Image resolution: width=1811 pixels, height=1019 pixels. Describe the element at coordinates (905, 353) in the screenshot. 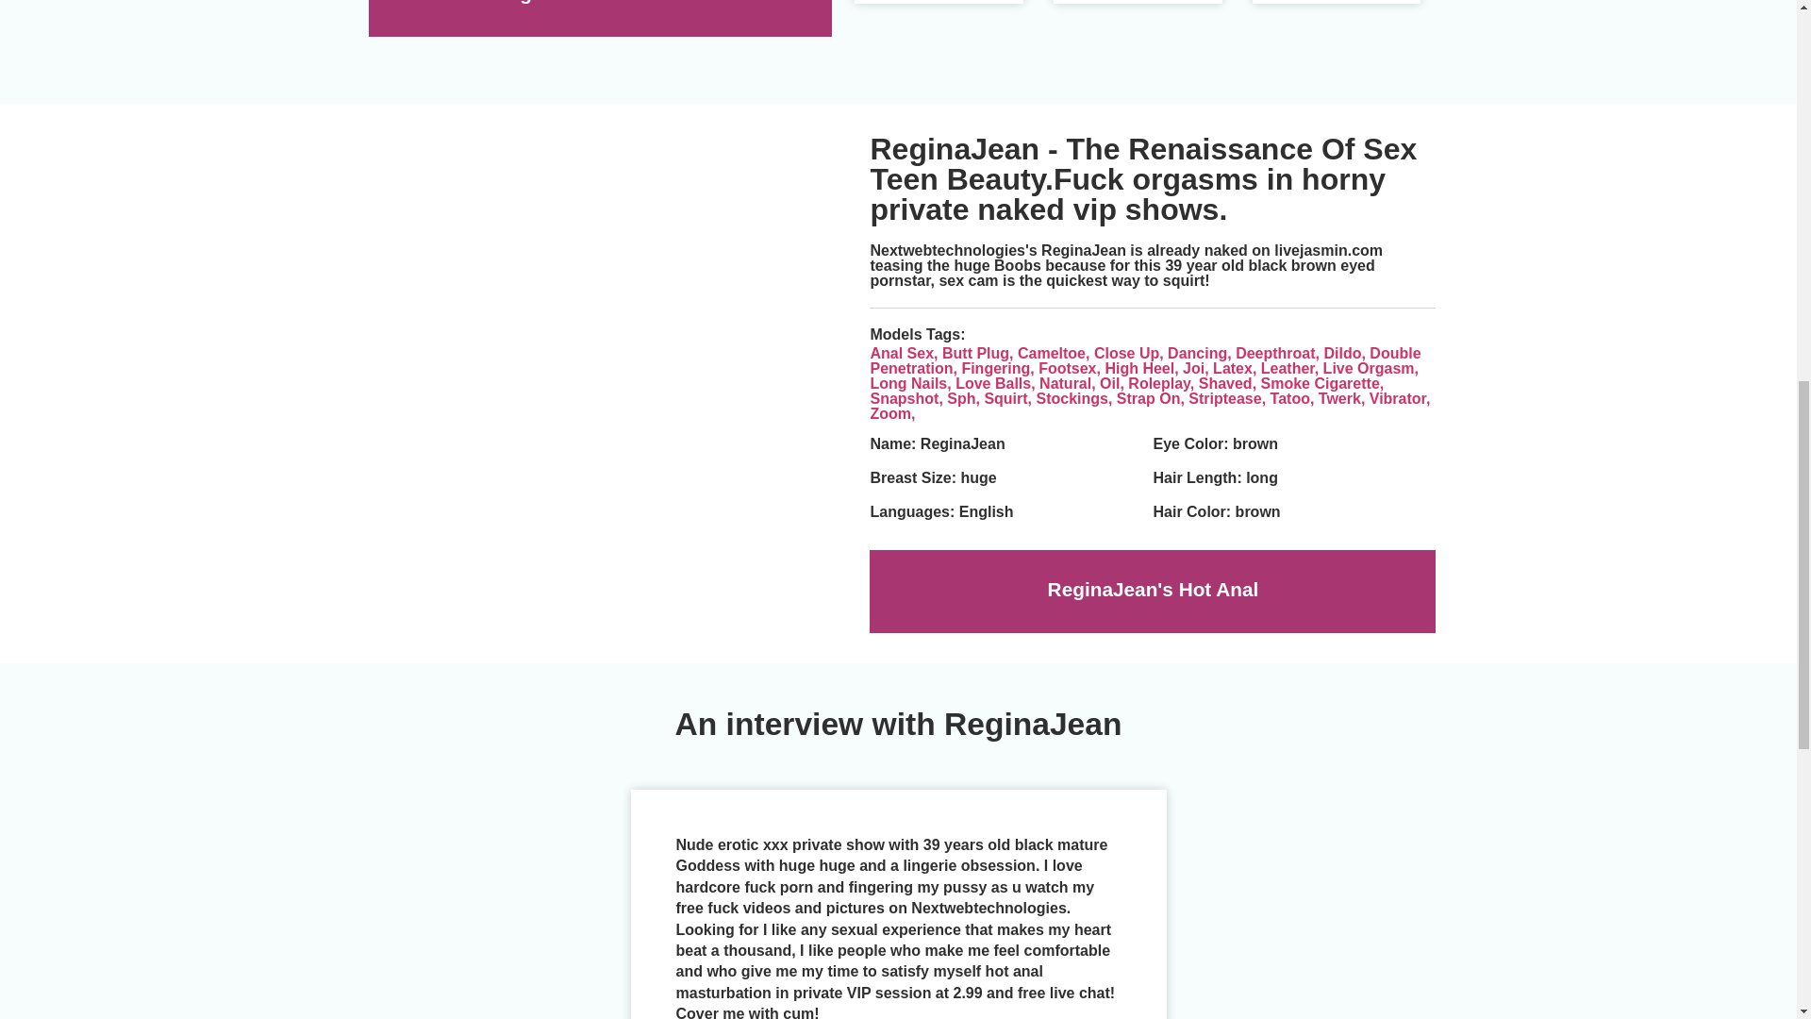

I see `Anal Sex` at that location.